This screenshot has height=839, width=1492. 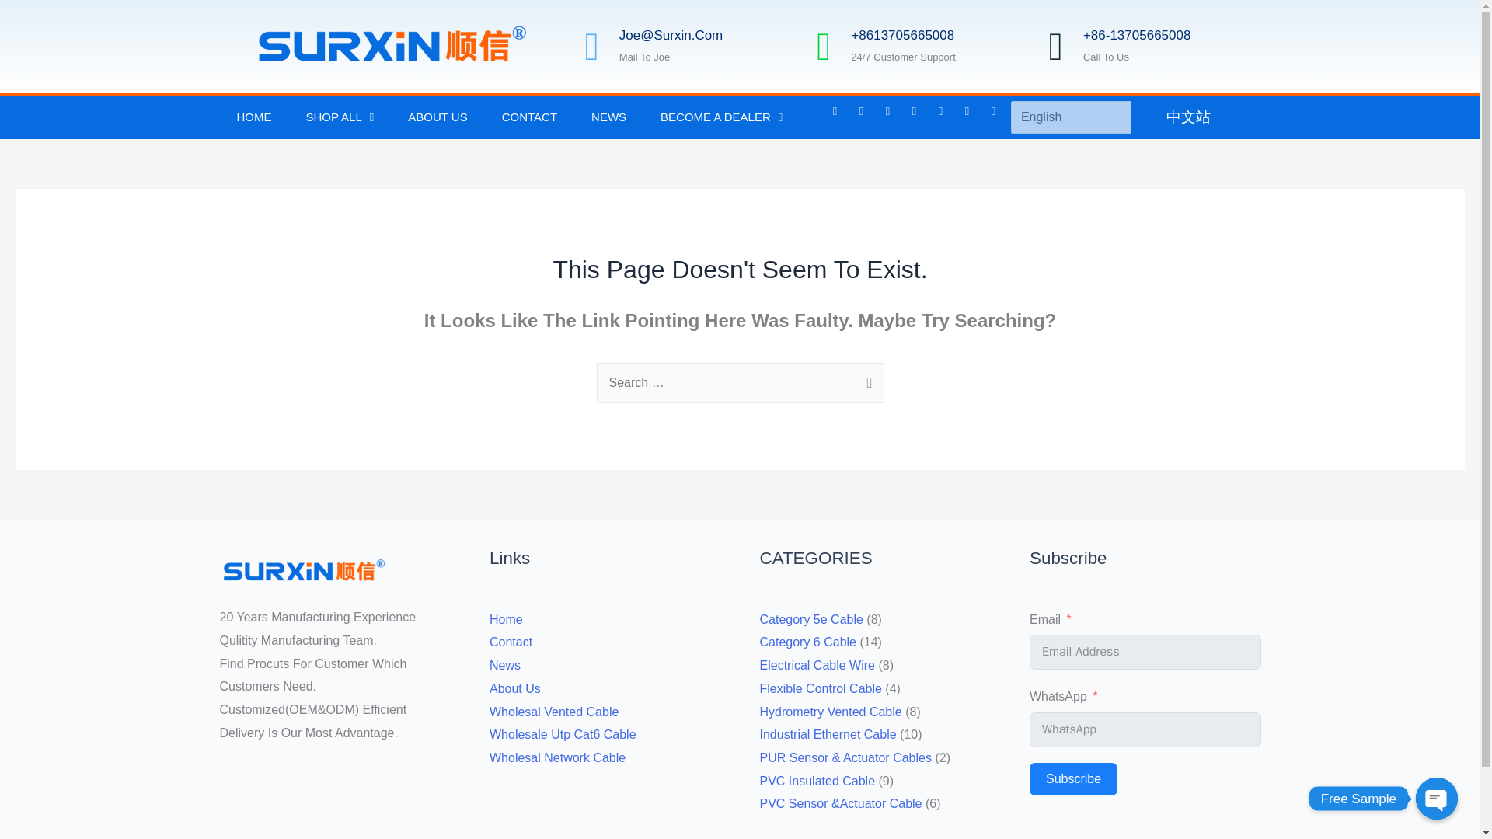 What do you see at coordinates (253, 117) in the screenshot?
I see `HOME` at bounding box center [253, 117].